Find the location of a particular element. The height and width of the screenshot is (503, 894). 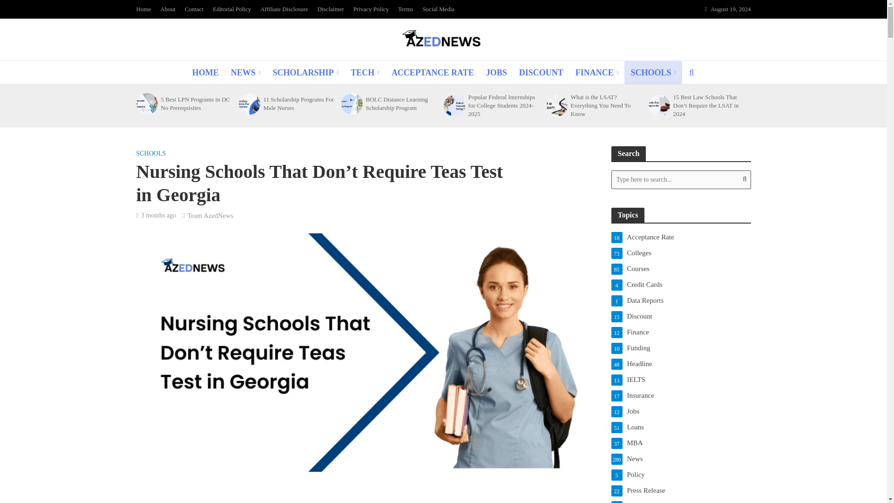

Disclaimer is located at coordinates (331, 9).